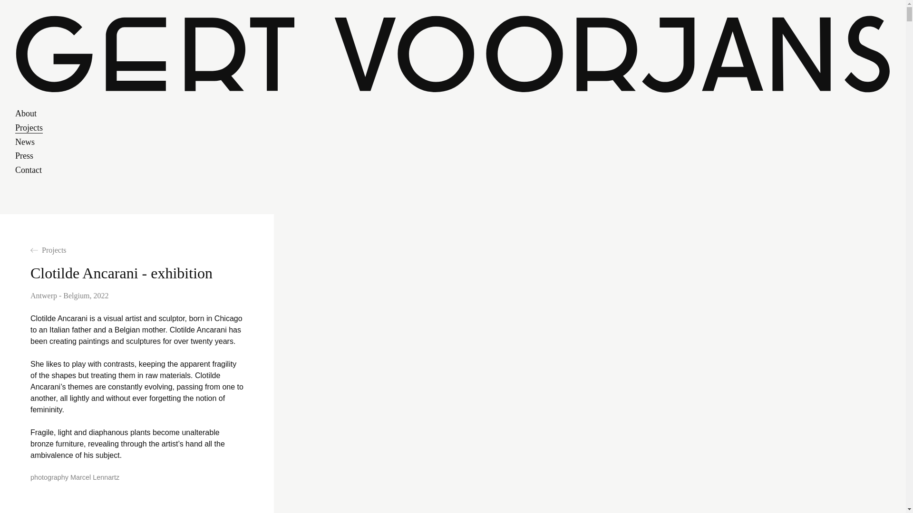  Describe the element at coordinates (26, 113) in the screenshot. I see `About` at that location.